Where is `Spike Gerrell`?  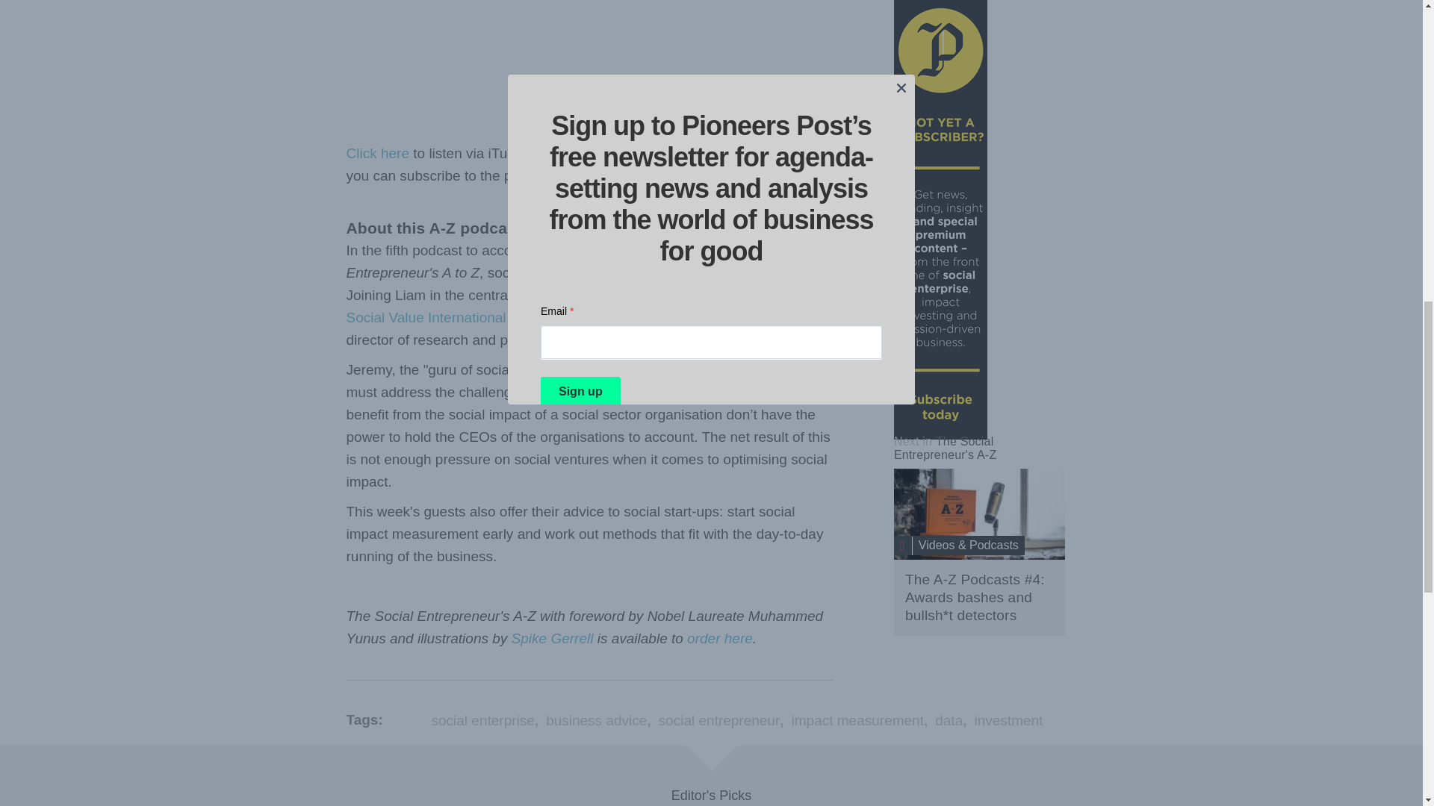
Spike Gerrell is located at coordinates (553, 638).